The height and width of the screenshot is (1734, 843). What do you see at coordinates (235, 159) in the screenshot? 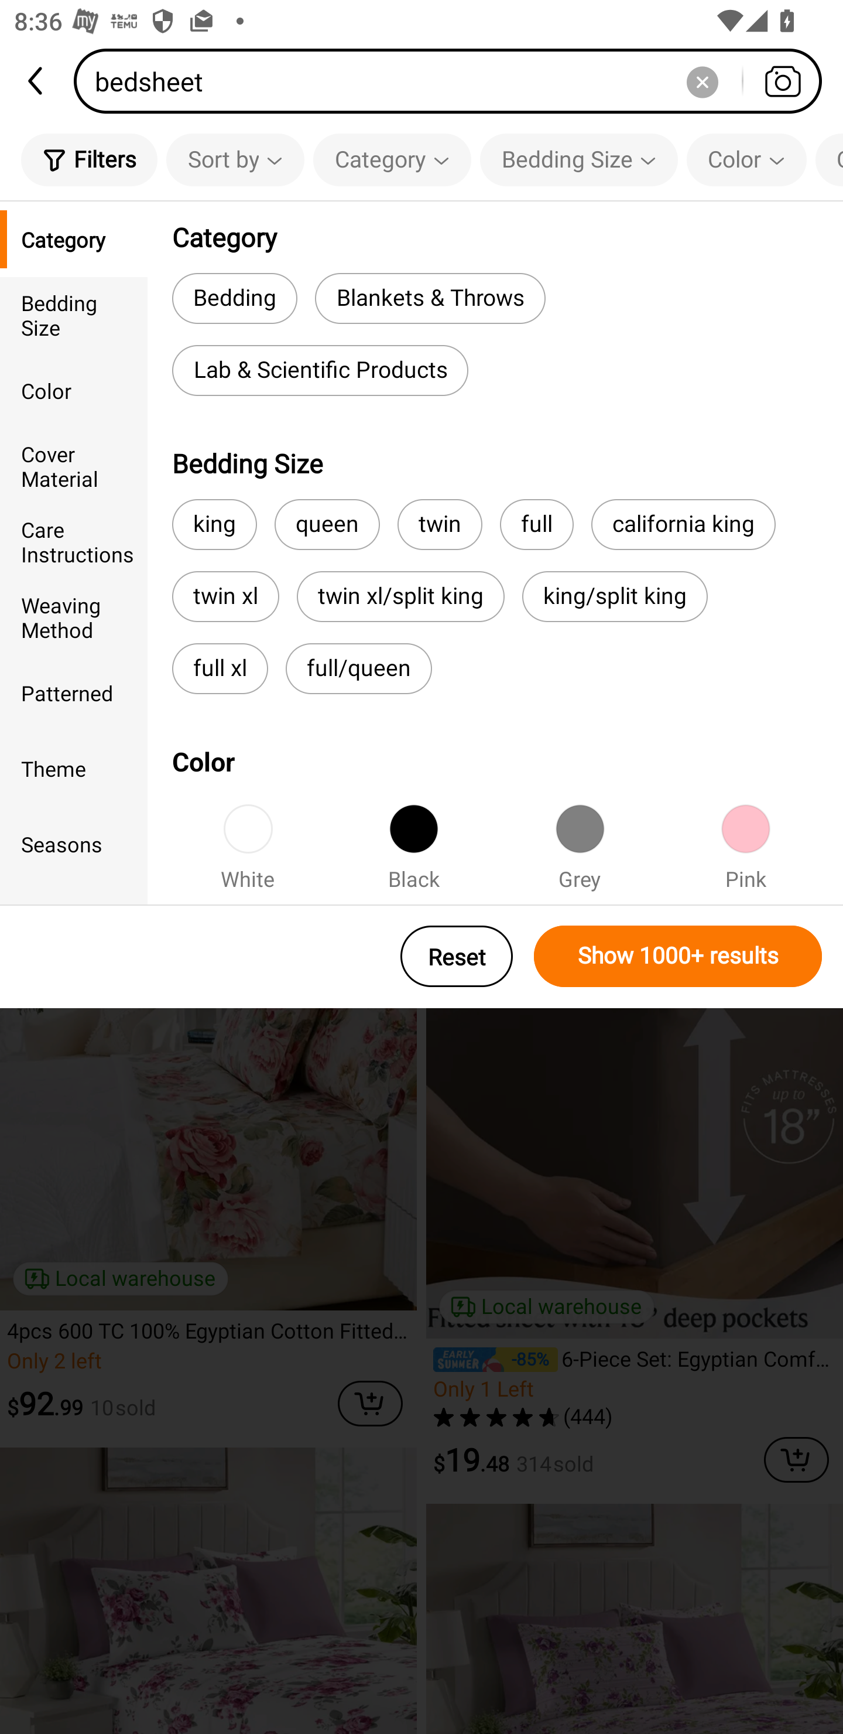
I see `Sort by` at bounding box center [235, 159].